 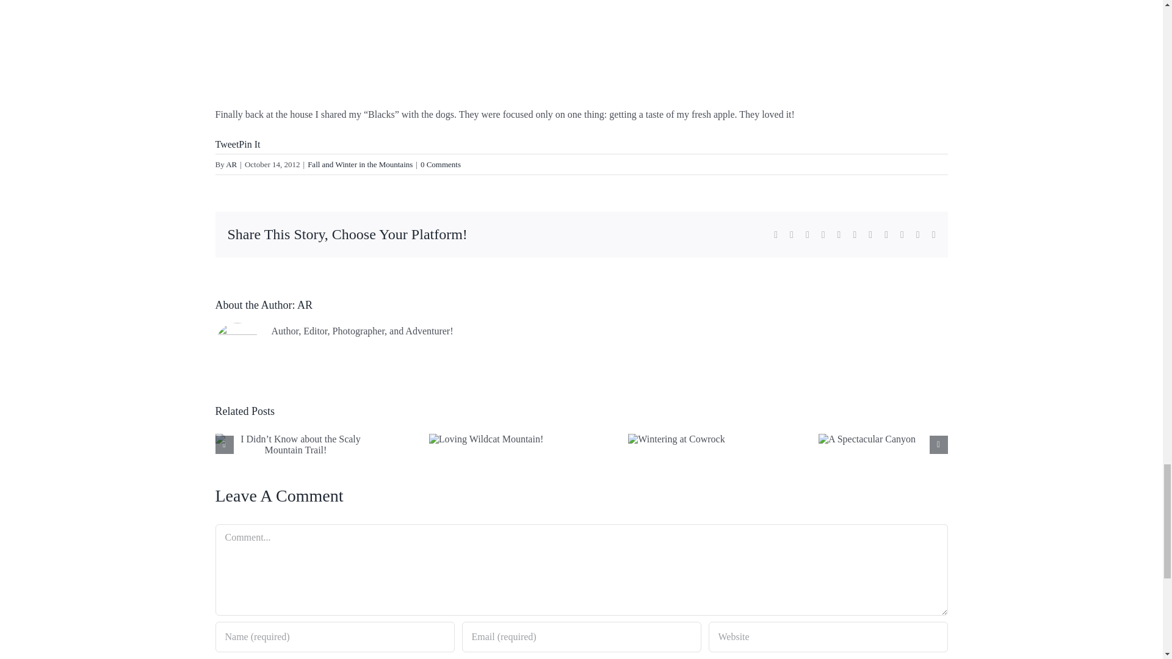 What do you see at coordinates (231, 164) in the screenshot?
I see `Posts by AR` at bounding box center [231, 164].